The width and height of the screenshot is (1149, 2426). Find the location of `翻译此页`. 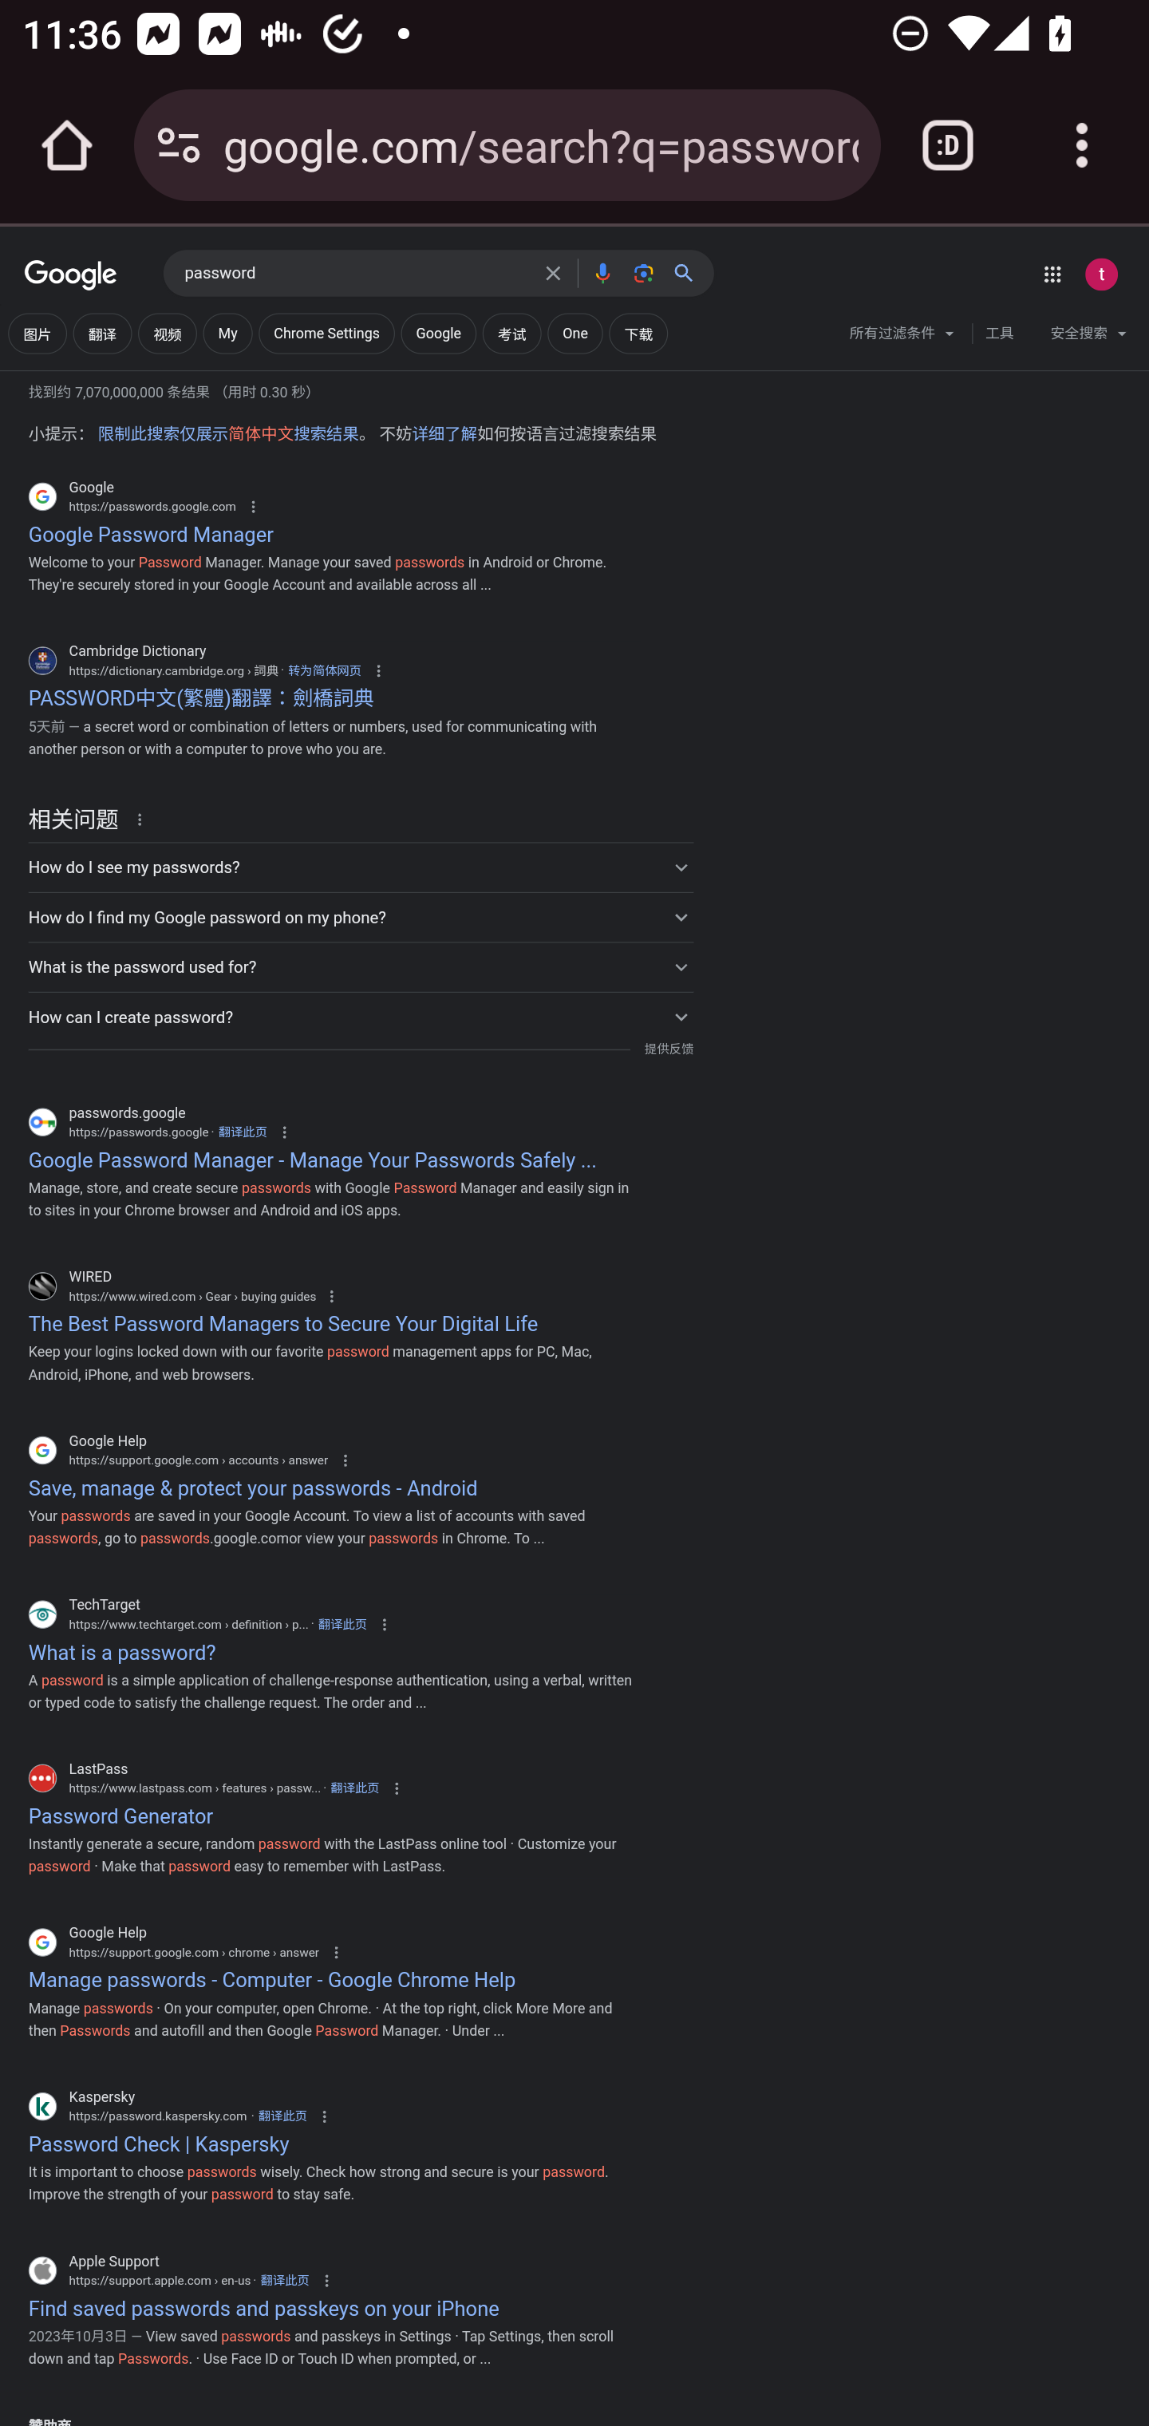

翻译此页 is located at coordinates (243, 1132).